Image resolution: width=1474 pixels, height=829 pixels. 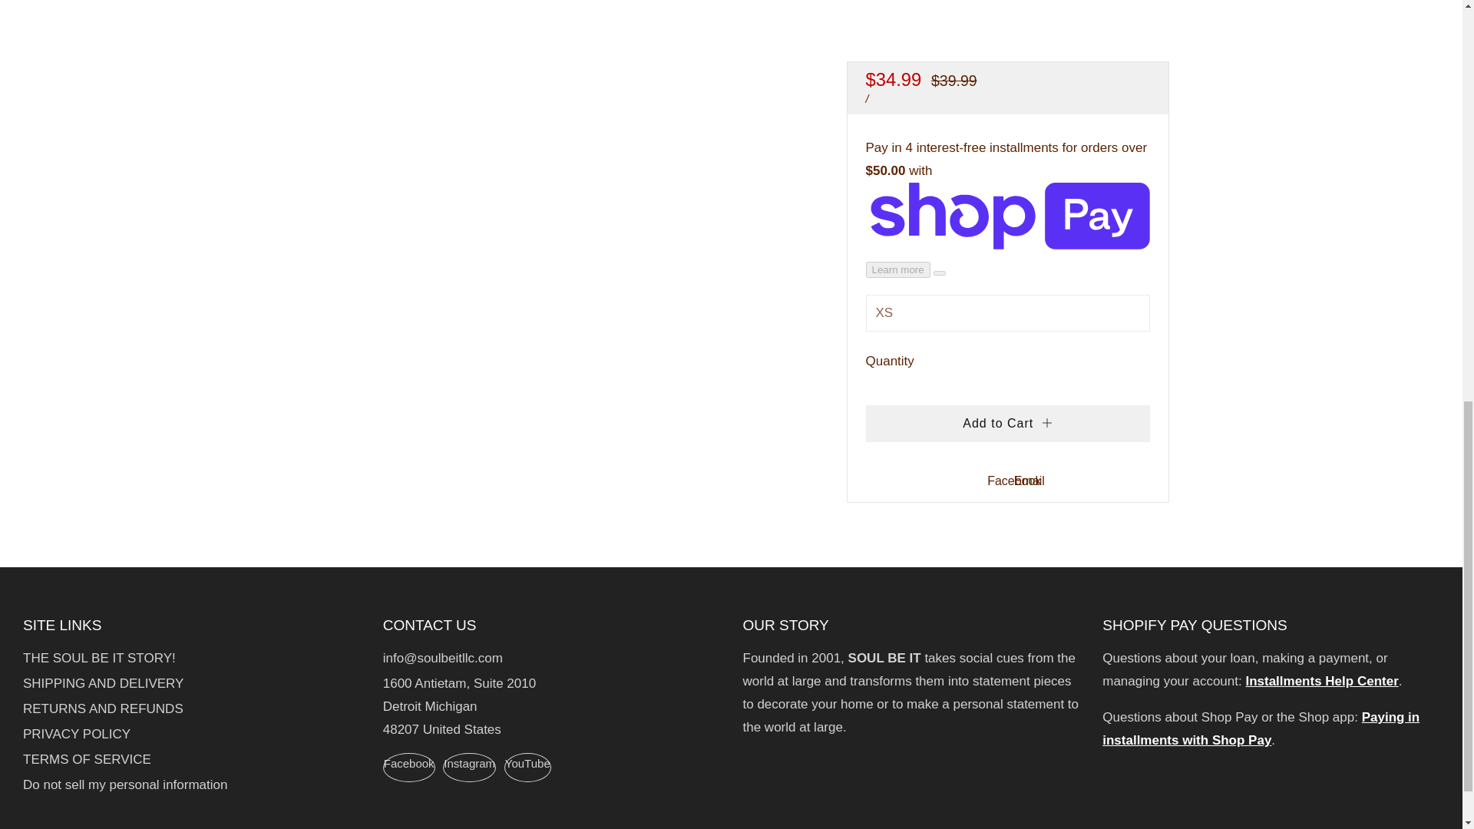 I want to click on RETURNS AND REFUNDS, so click(x=103, y=708).